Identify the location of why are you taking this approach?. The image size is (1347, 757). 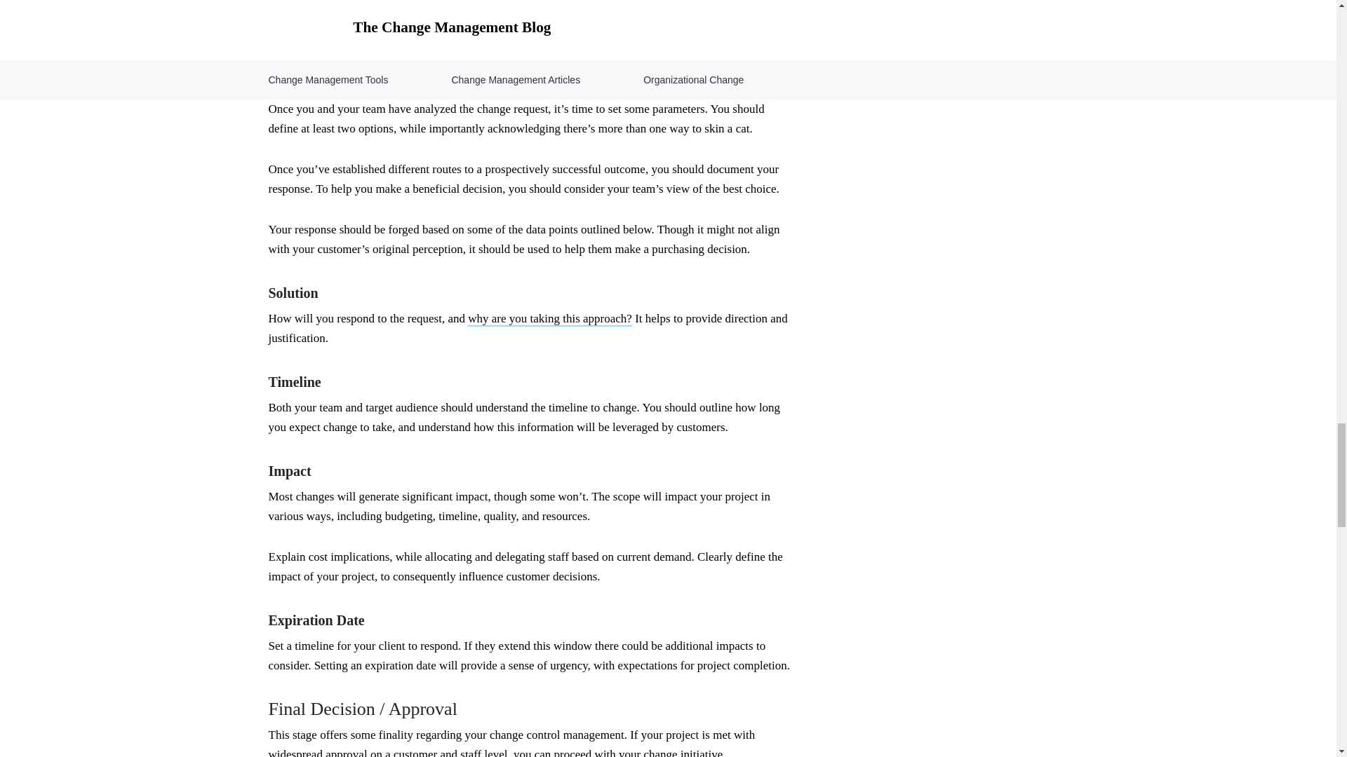
(549, 318).